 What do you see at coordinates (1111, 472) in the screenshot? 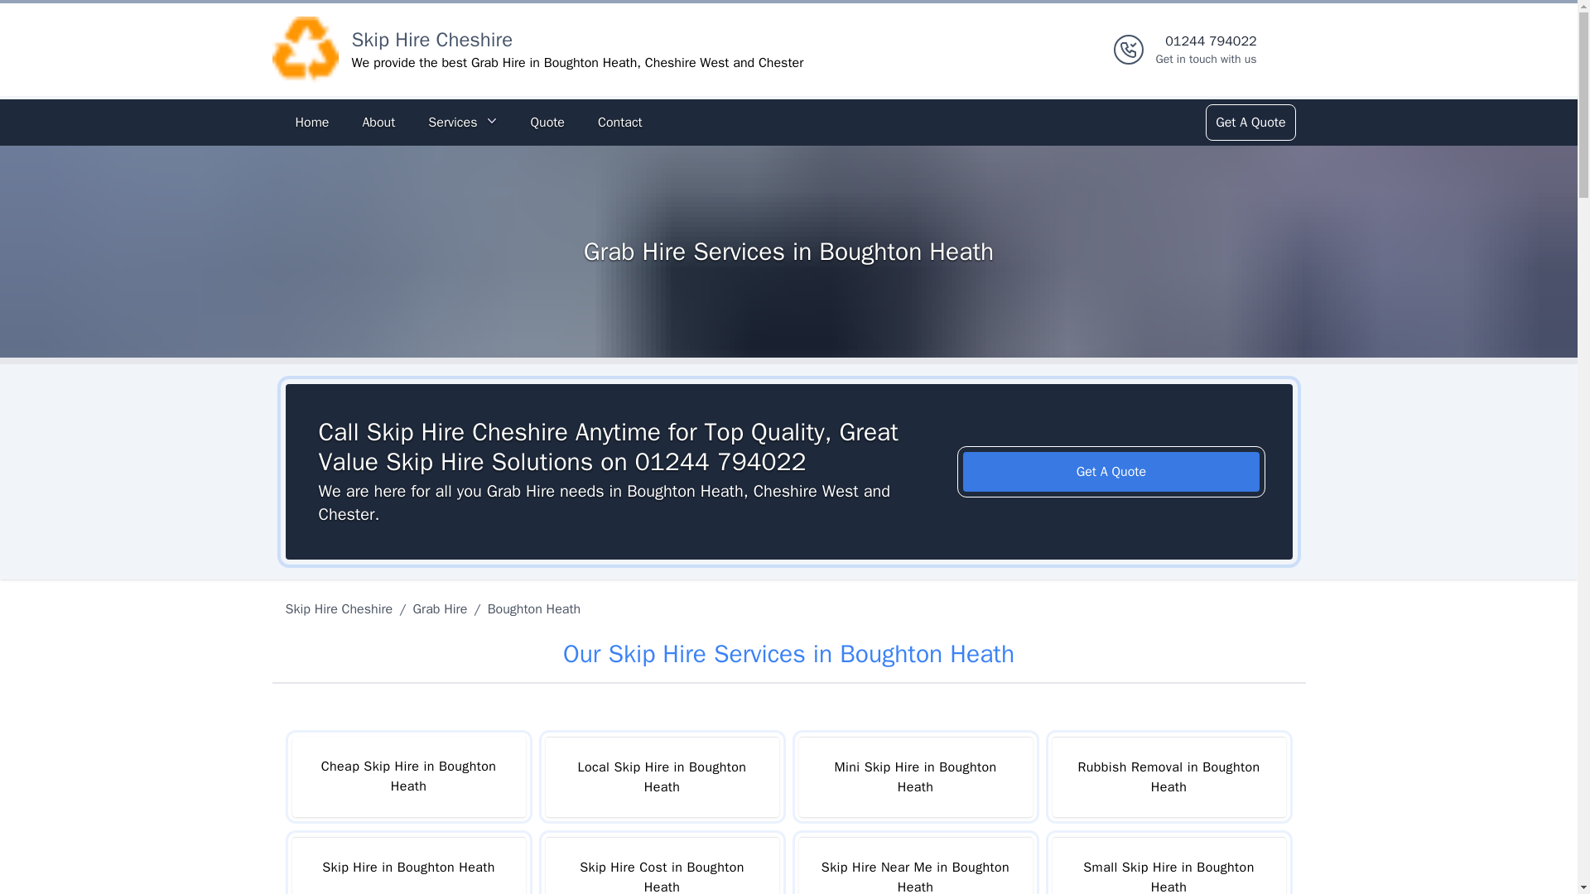
I see `Get A Quote` at bounding box center [1111, 472].